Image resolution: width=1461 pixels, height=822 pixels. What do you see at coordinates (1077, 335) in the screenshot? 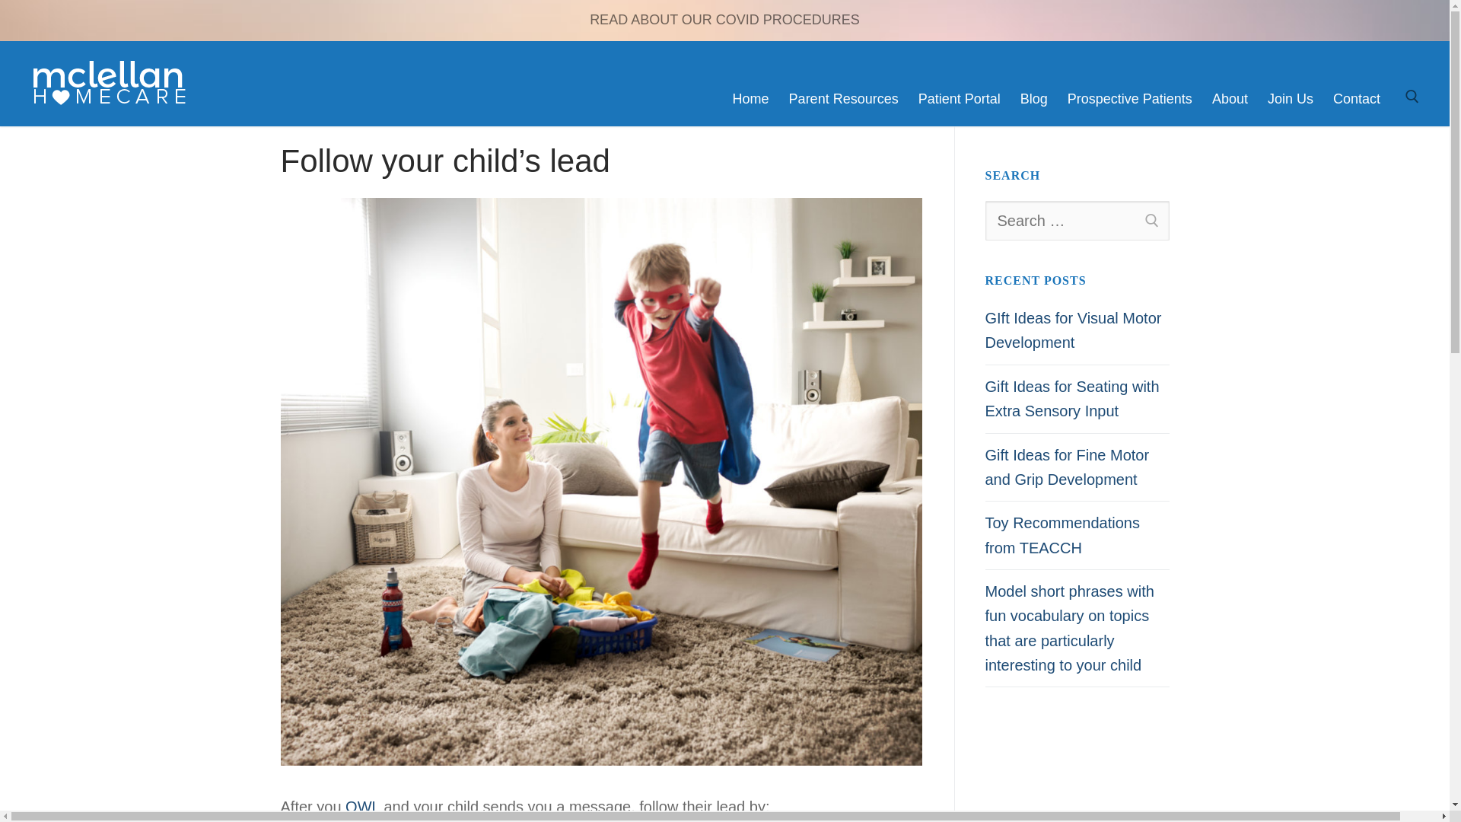
I see `GIft Ideas for Visual Motor Development` at bounding box center [1077, 335].